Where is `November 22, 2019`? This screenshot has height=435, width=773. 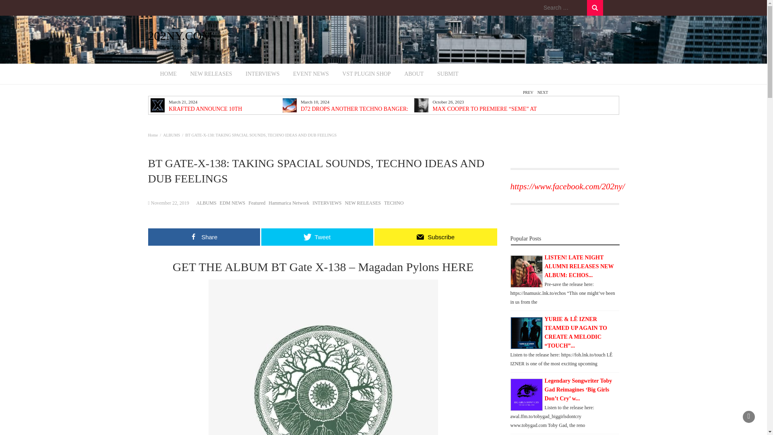
November 22, 2019 is located at coordinates (222, 39).